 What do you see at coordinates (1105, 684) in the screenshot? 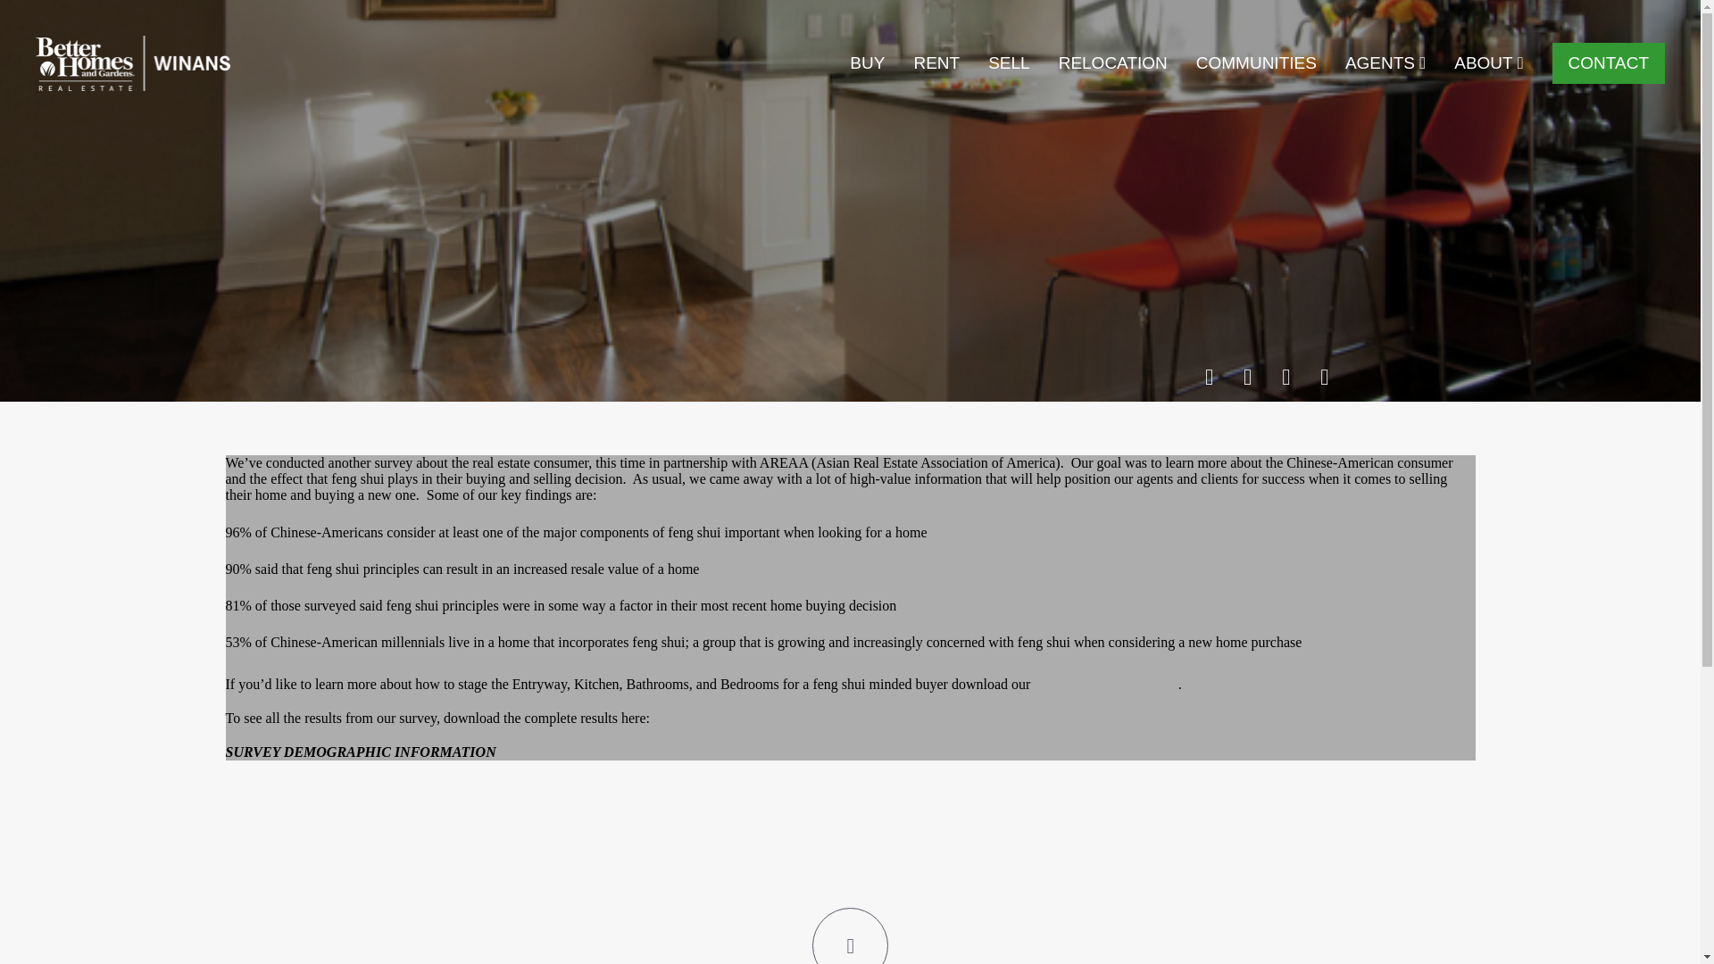
I see `Feng Shui Staging Guide` at bounding box center [1105, 684].